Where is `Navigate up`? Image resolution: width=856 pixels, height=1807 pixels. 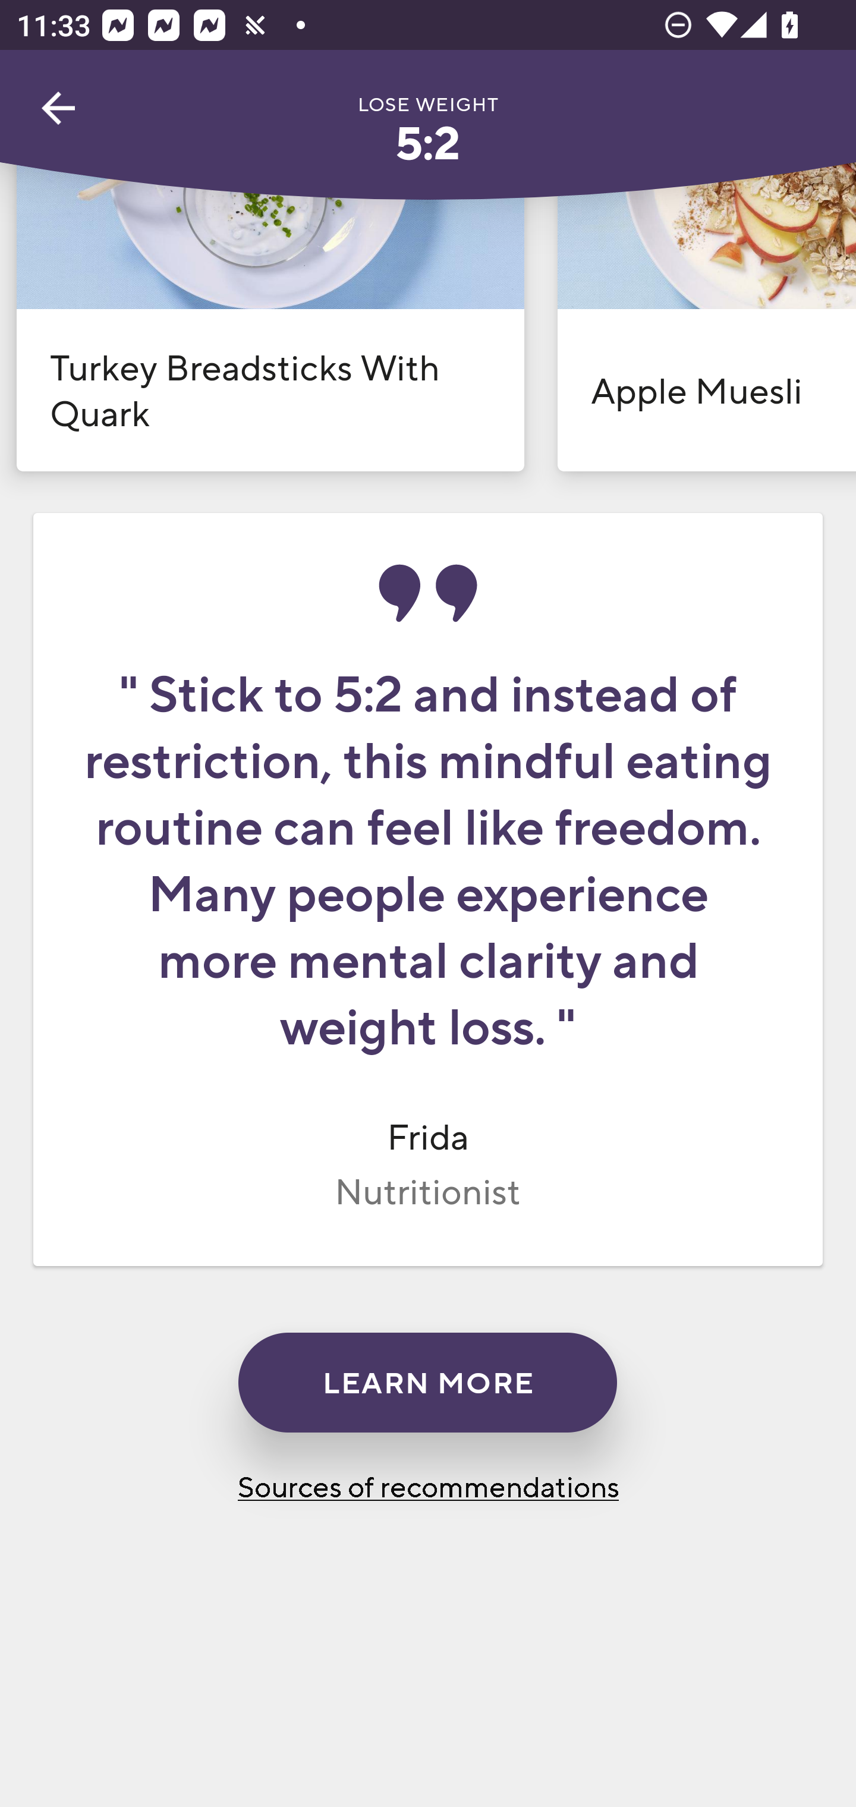 Navigate up is located at coordinates (58, 108).